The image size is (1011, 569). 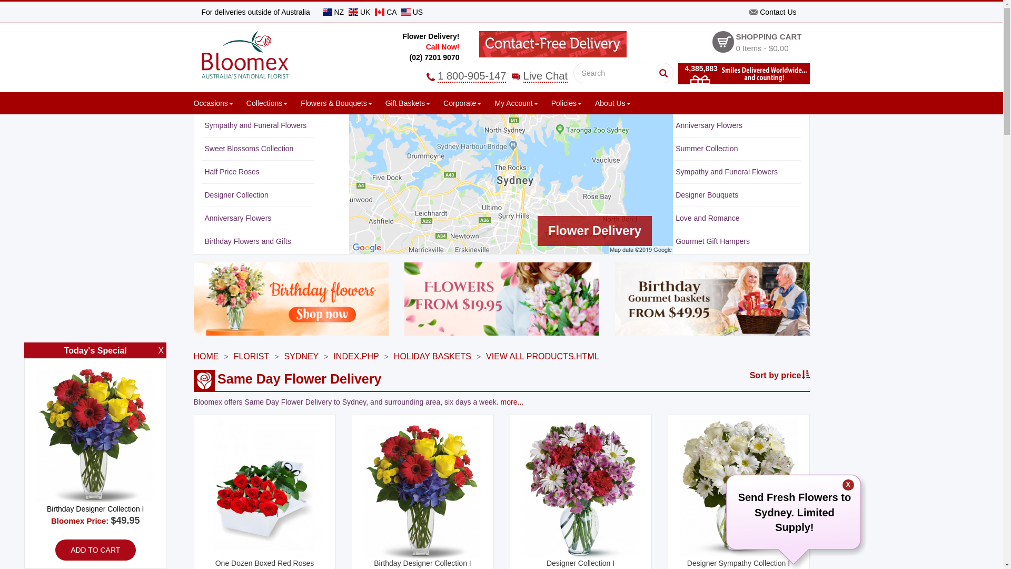 What do you see at coordinates (412, 12) in the screenshot?
I see `US` at bounding box center [412, 12].